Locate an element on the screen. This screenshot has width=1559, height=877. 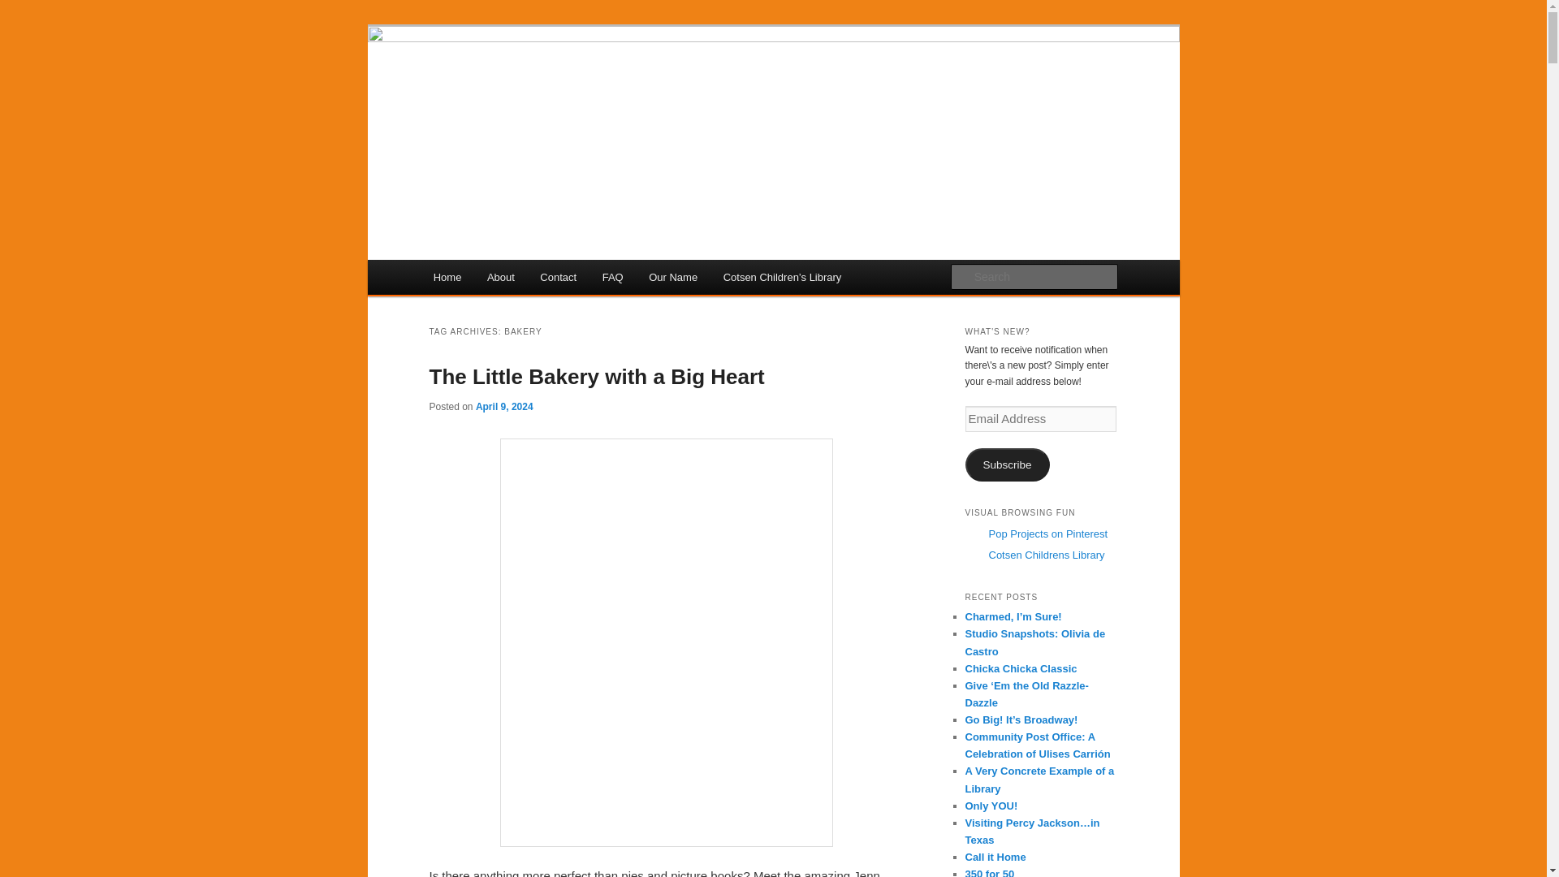
Search is located at coordinates (26, 9).